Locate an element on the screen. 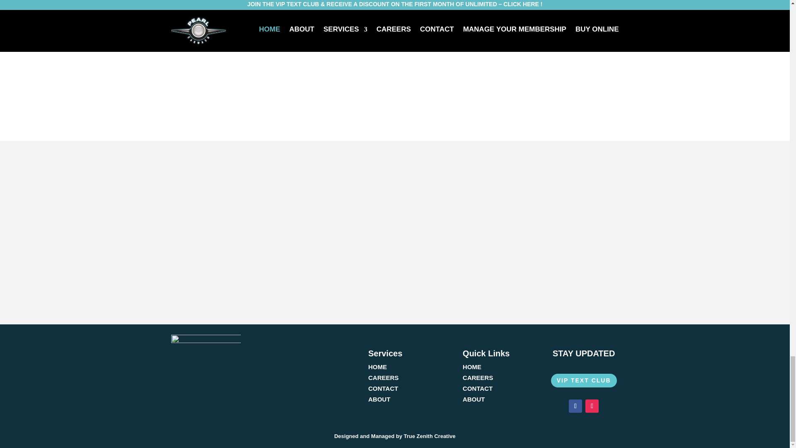  CAREERS is located at coordinates (383, 377).